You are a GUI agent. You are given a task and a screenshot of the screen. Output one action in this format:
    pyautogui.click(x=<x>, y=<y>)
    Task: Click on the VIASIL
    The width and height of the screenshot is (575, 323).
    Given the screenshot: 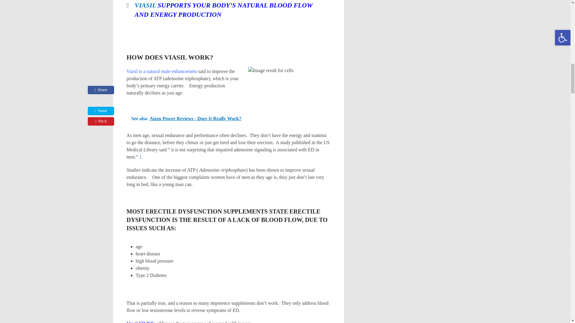 What is the action you would take?
    pyautogui.click(x=145, y=5)
    